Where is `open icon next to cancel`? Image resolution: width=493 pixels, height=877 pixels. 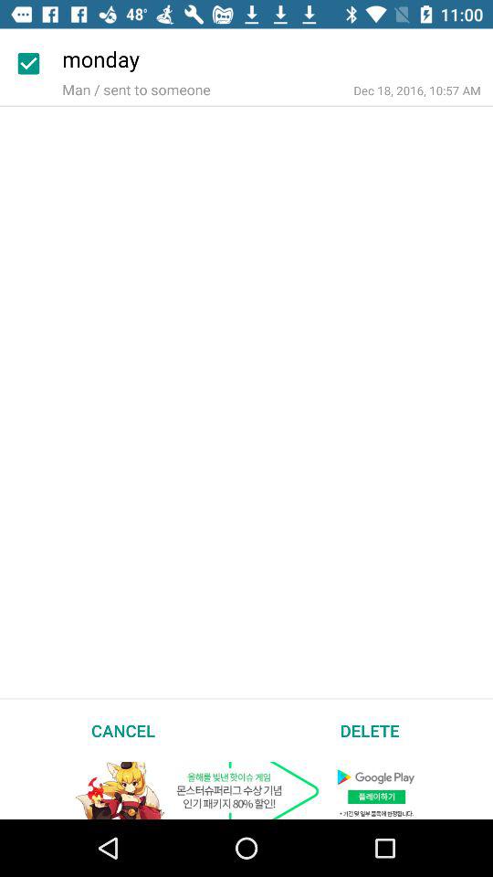
open icon next to cancel is located at coordinates (370, 730).